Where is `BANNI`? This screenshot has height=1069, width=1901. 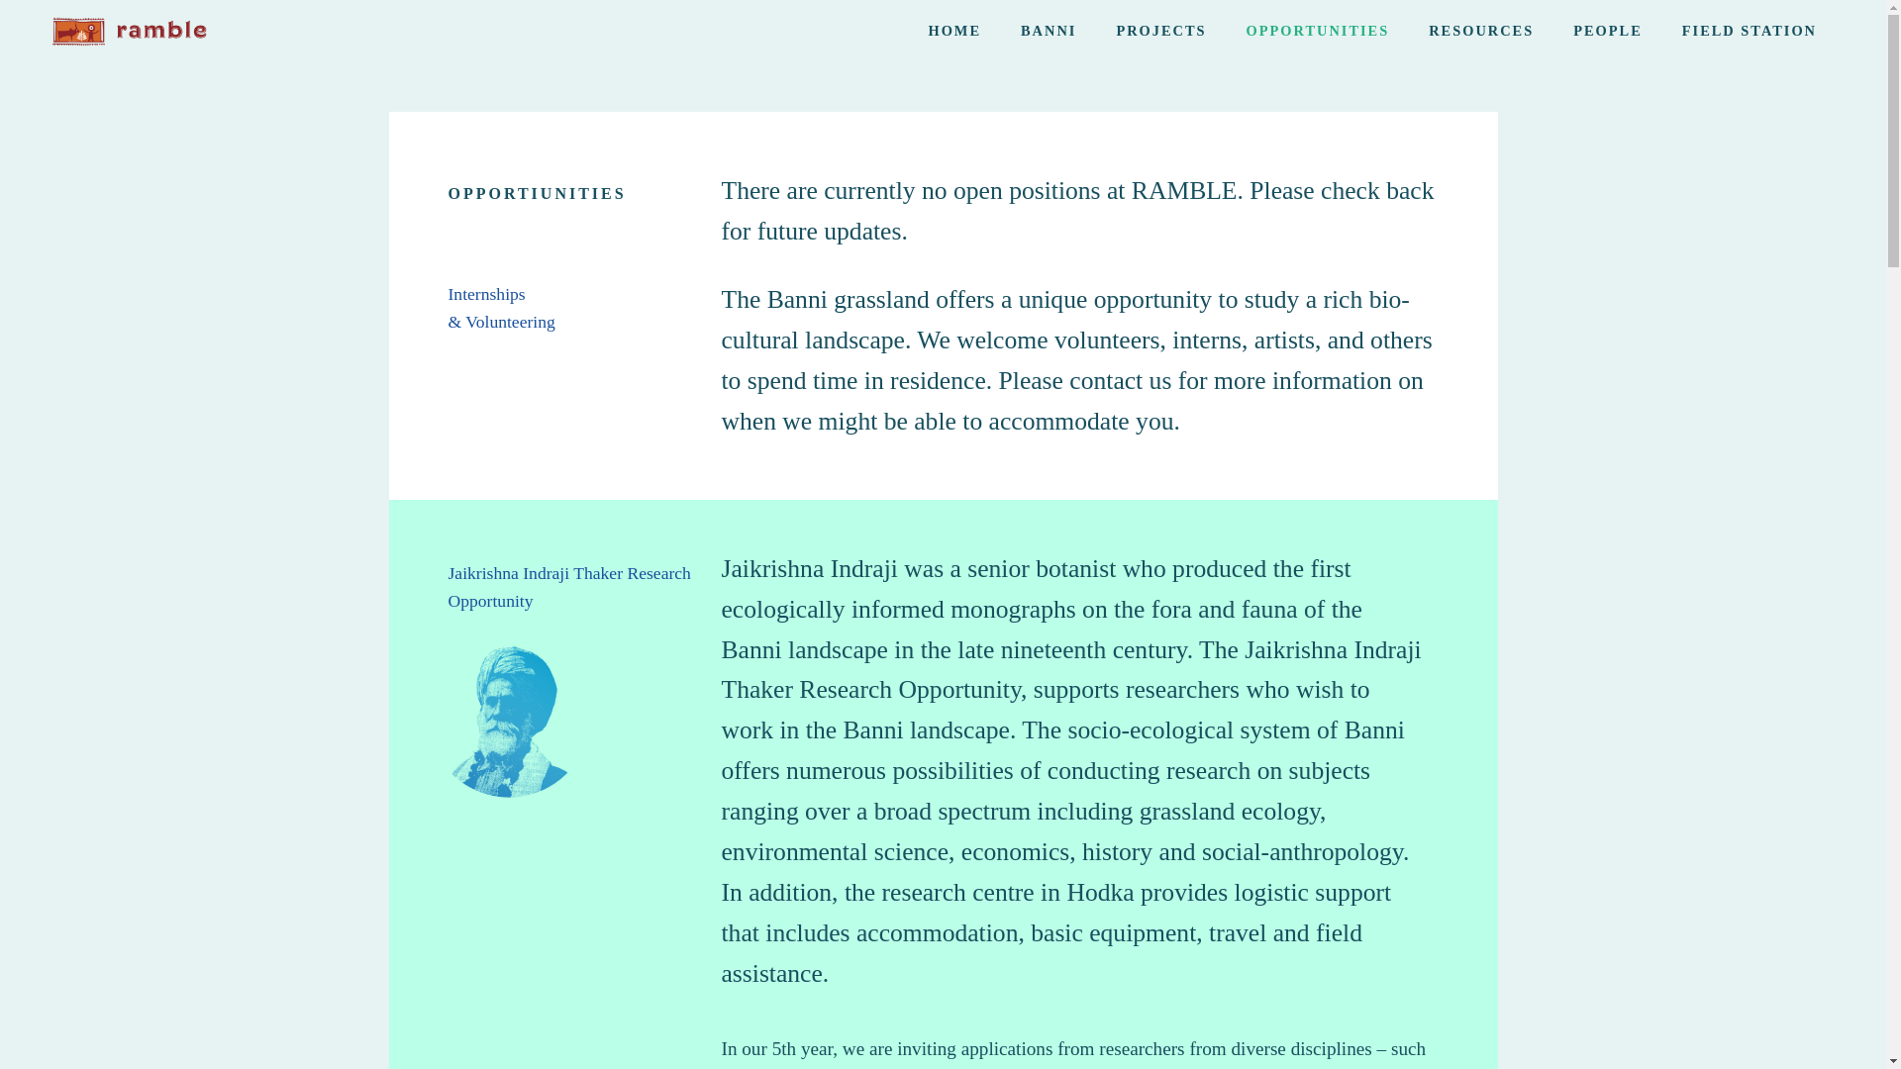
BANNI is located at coordinates (1049, 31).